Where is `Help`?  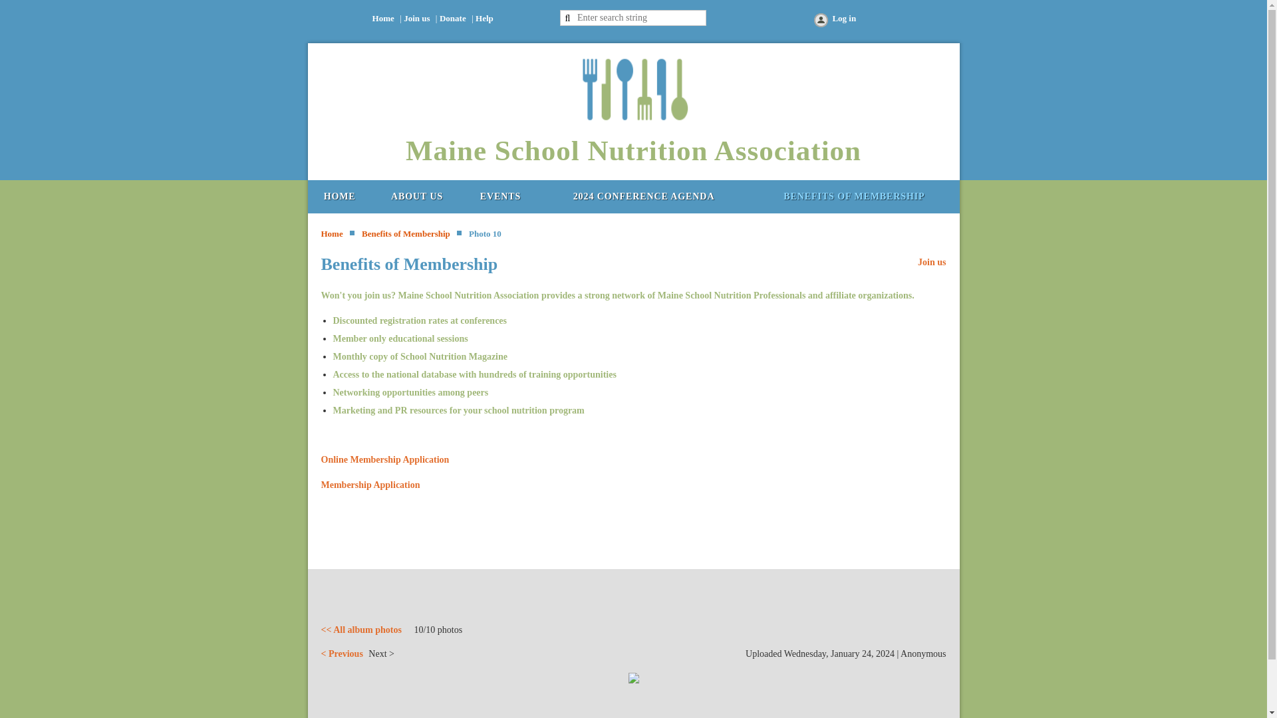
Help is located at coordinates (484, 18).